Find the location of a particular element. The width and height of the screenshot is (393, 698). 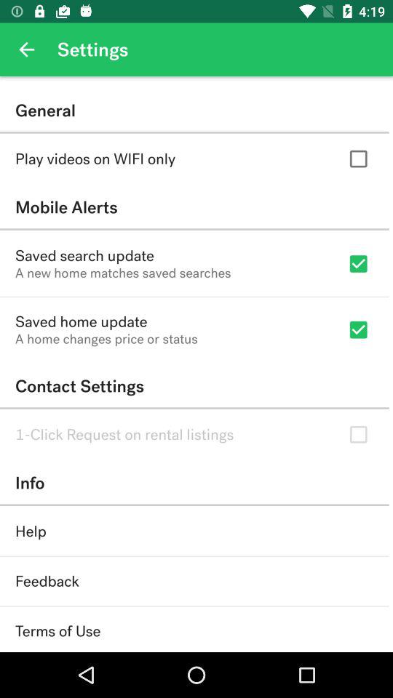

jump until the info item is located at coordinates (194, 483).